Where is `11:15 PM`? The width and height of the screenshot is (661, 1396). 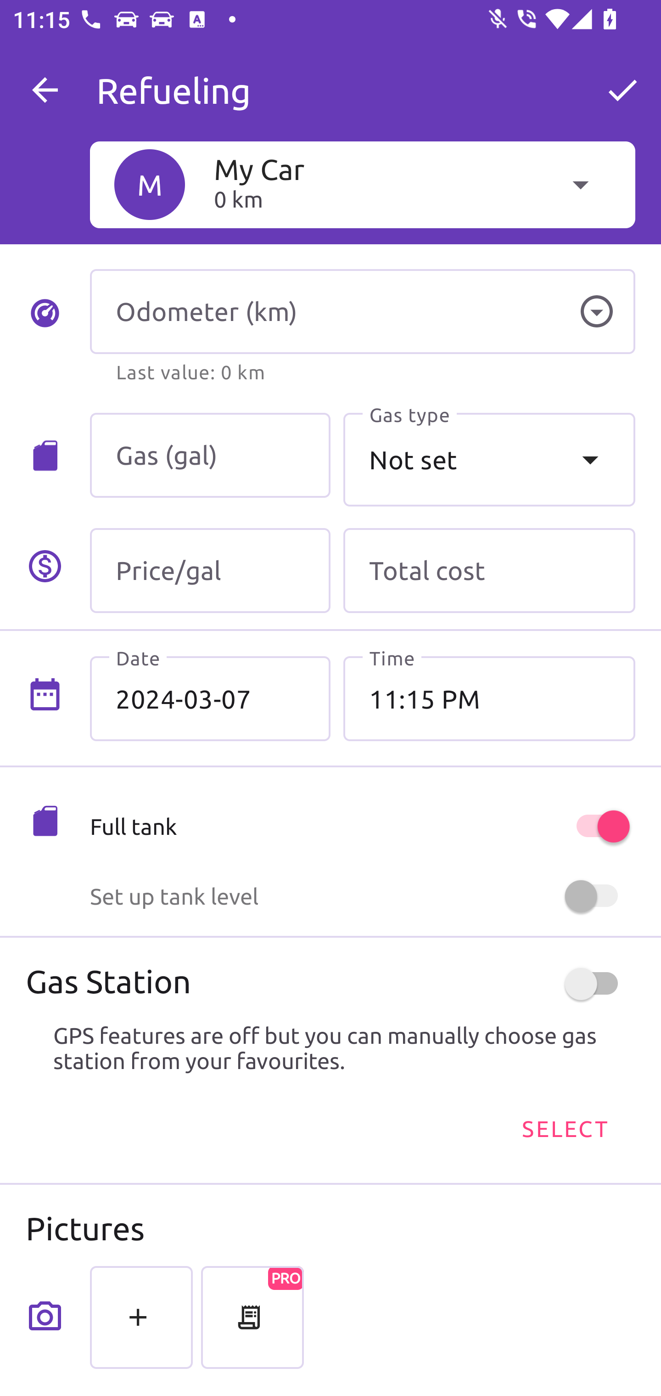
11:15 PM is located at coordinates (489, 698).